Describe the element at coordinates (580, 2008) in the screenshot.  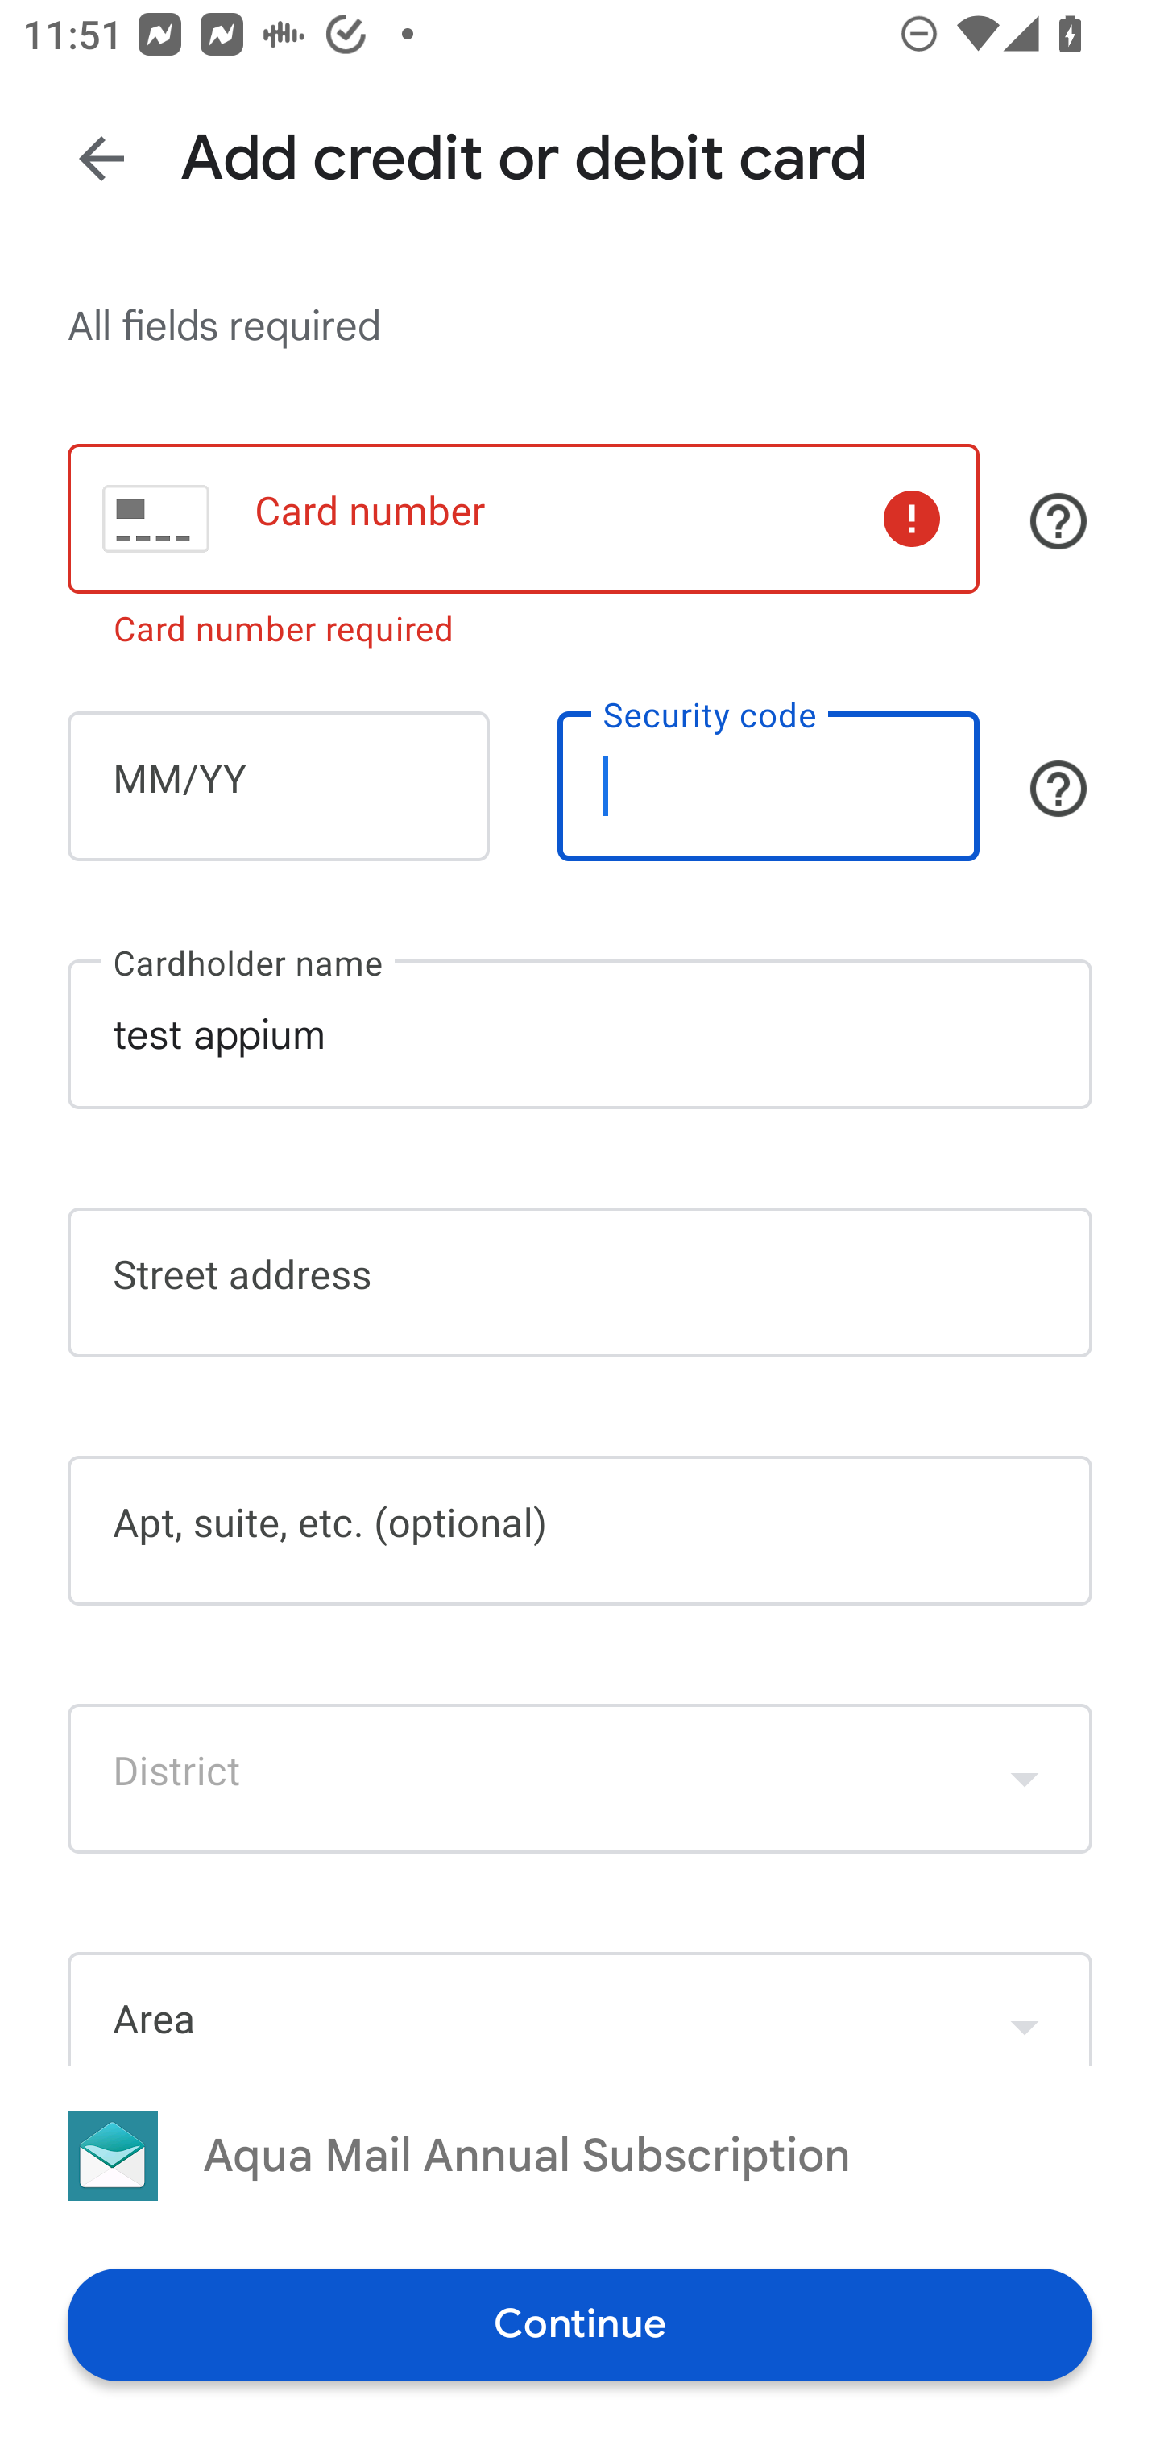
I see `Area` at that location.